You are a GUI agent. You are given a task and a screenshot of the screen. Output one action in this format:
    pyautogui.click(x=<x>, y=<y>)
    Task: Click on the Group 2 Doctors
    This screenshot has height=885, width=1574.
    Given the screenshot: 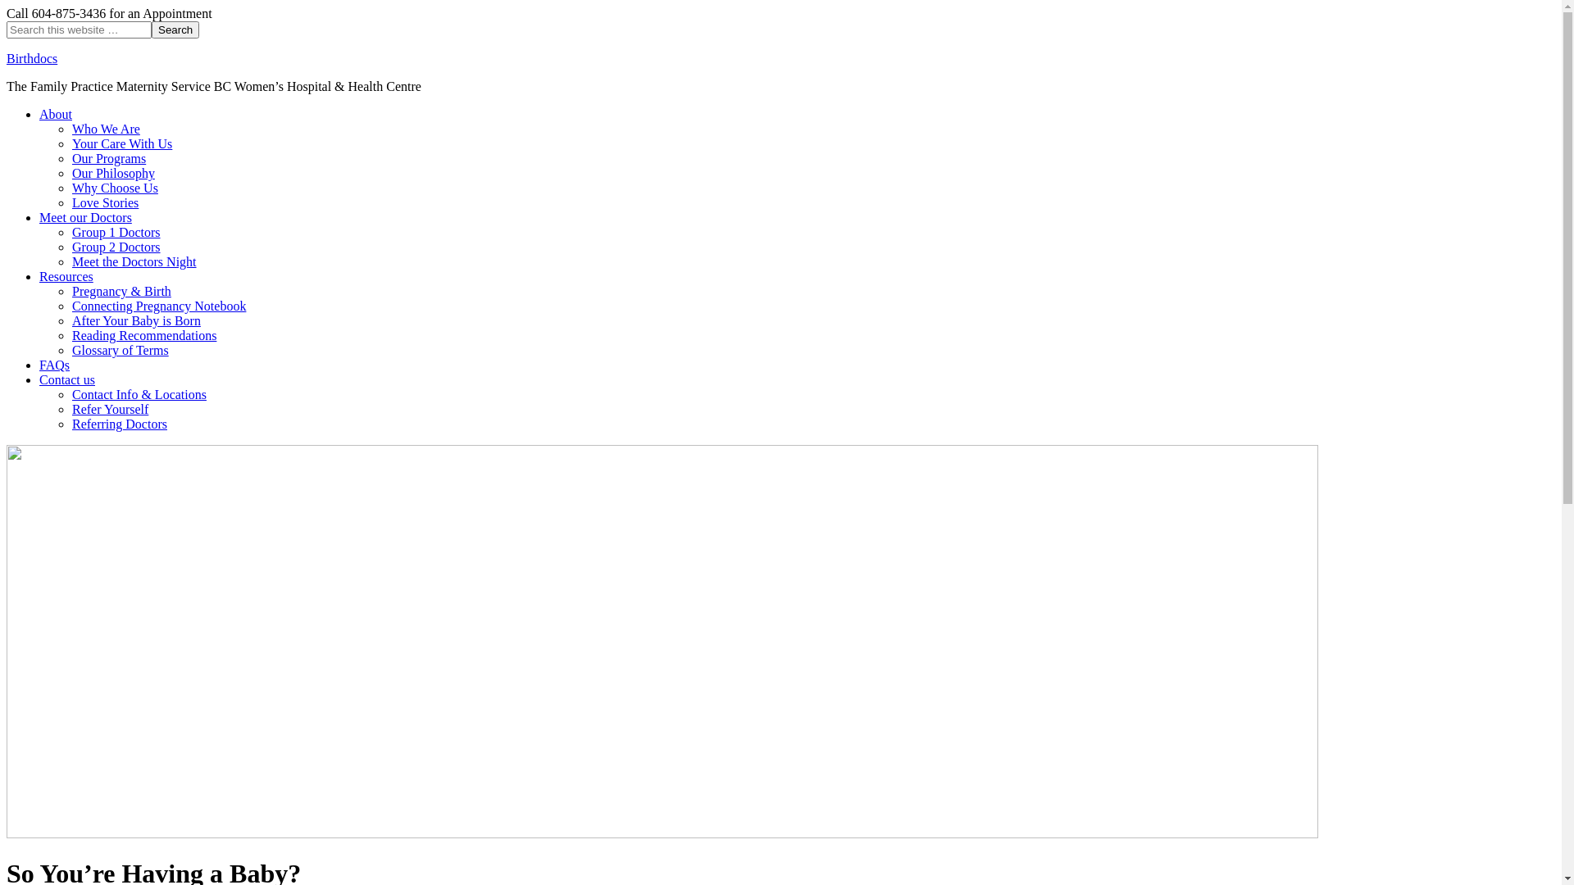 What is the action you would take?
    pyautogui.click(x=116, y=247)
    